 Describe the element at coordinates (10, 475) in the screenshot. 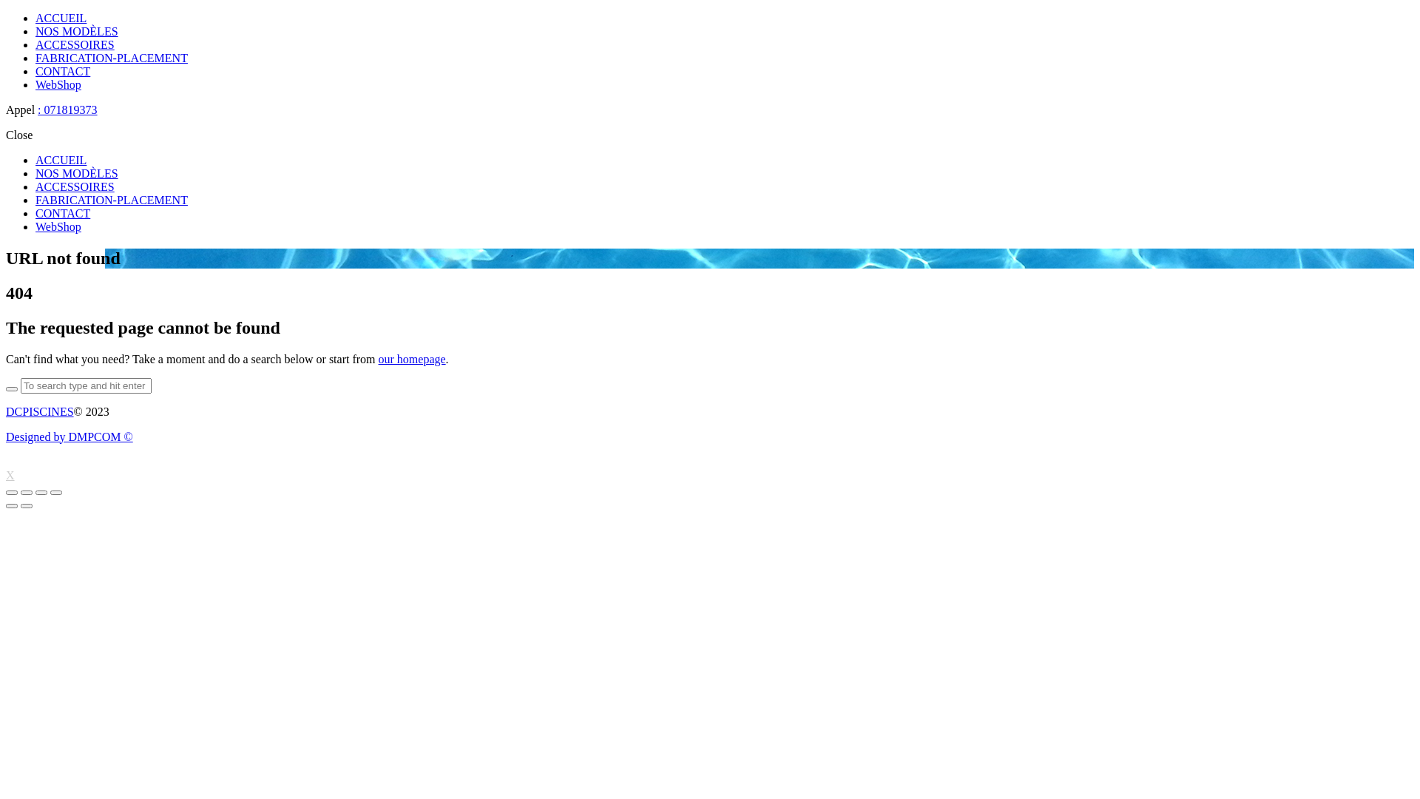

I see `X` at that location.